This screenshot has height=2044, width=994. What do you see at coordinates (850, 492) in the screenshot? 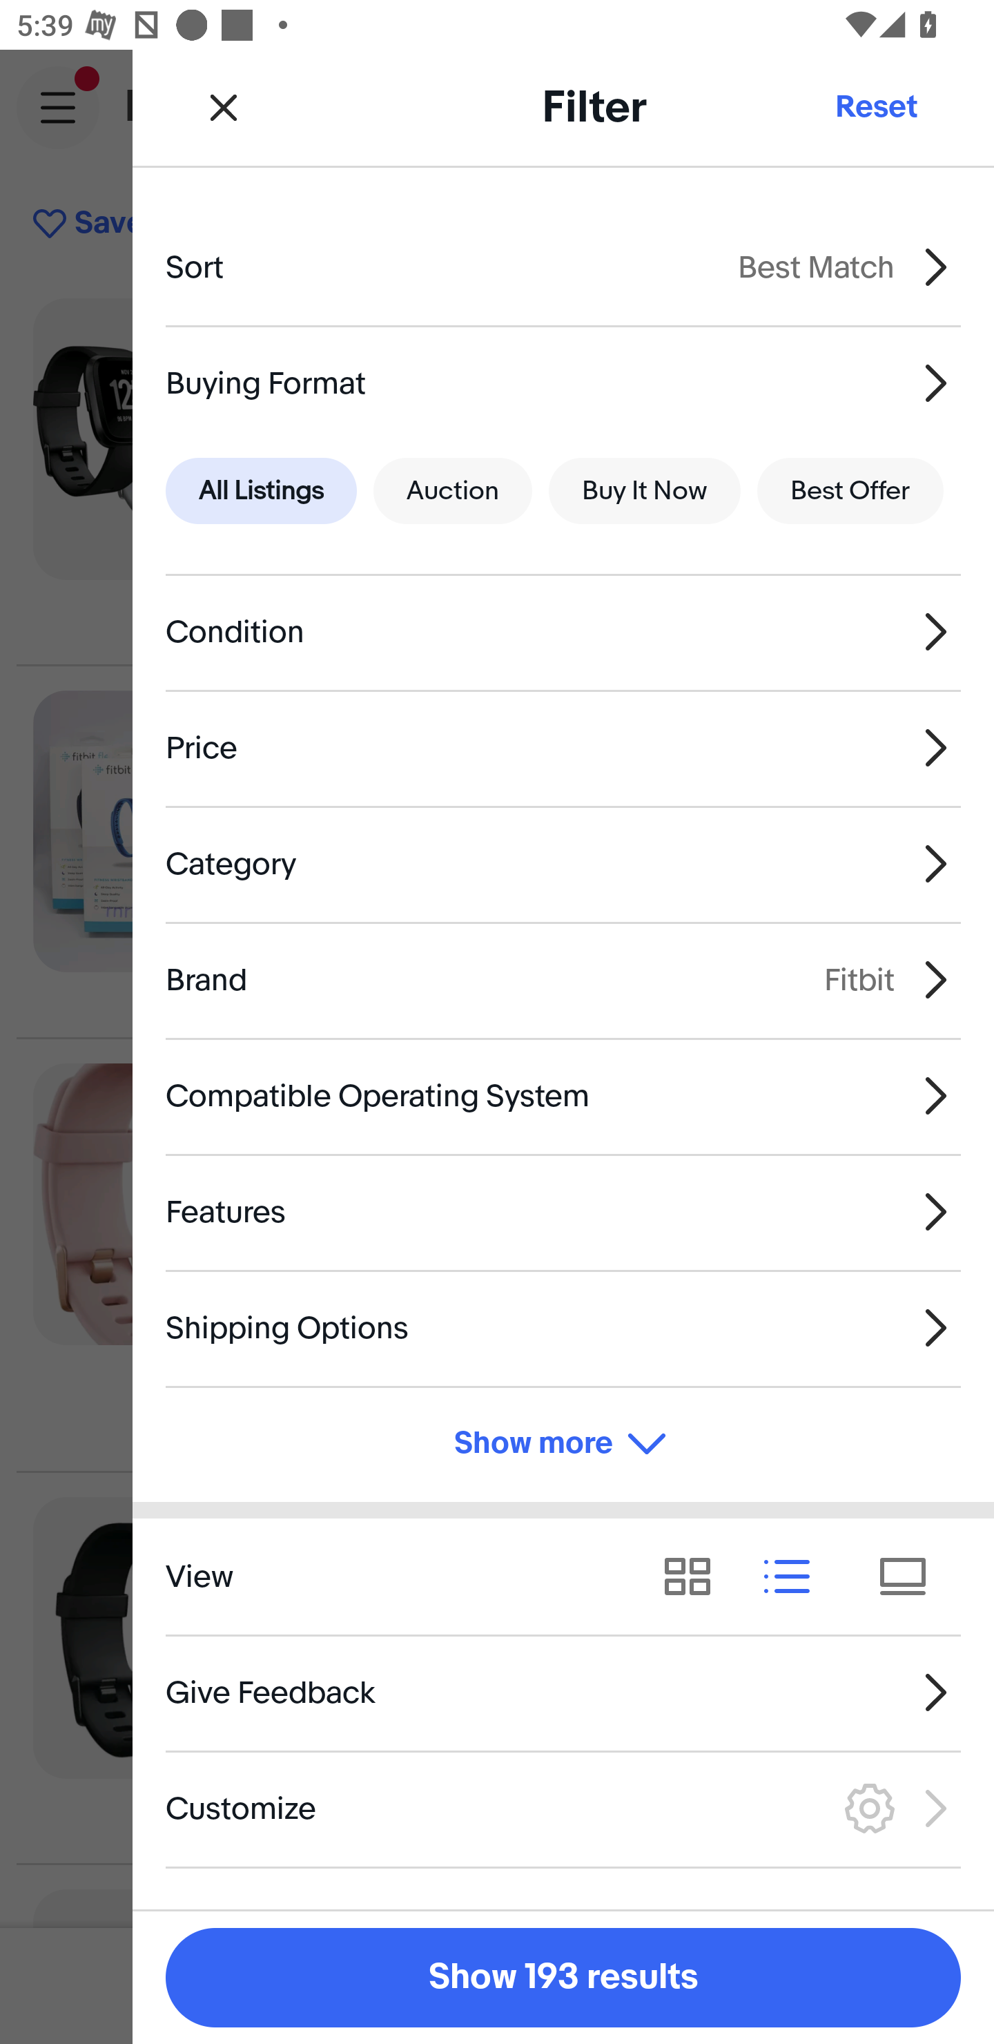
I see `Best Offer` at bounding box center [850, 492].